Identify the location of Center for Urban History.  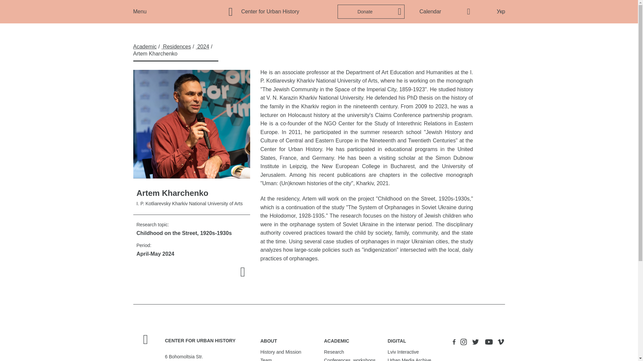
(263, 12).